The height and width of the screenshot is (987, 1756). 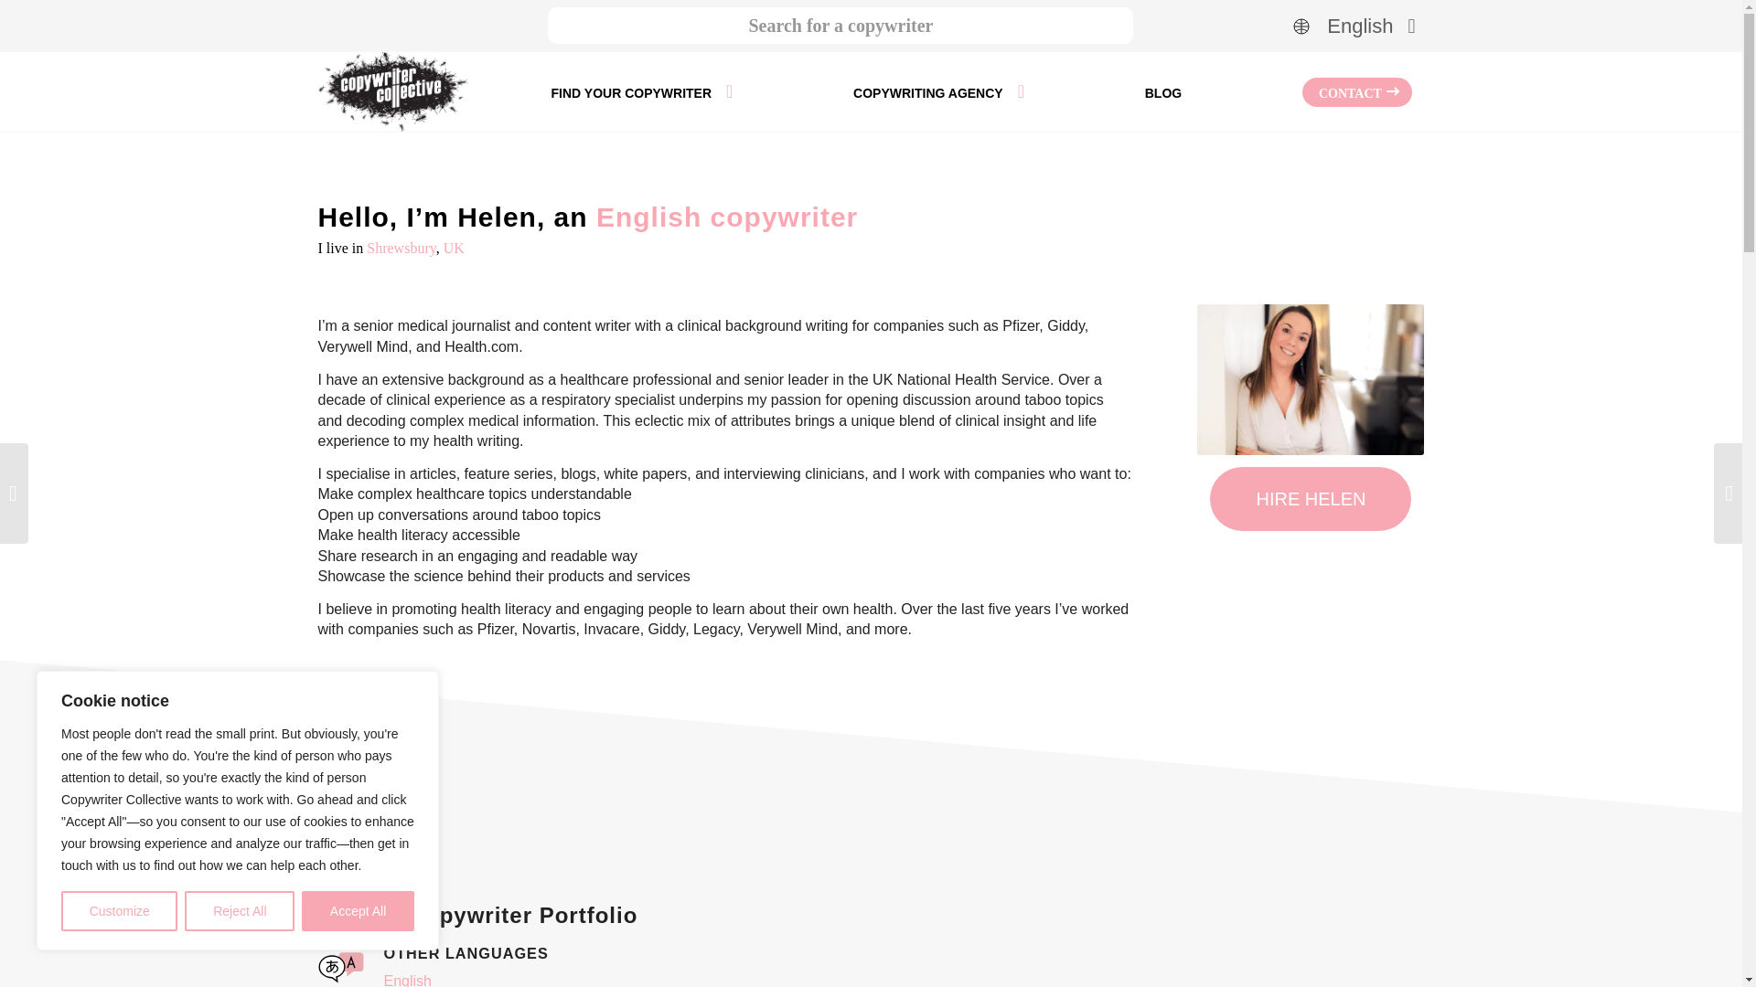 I want to click on Healthcare, so click(x=355, y=751).